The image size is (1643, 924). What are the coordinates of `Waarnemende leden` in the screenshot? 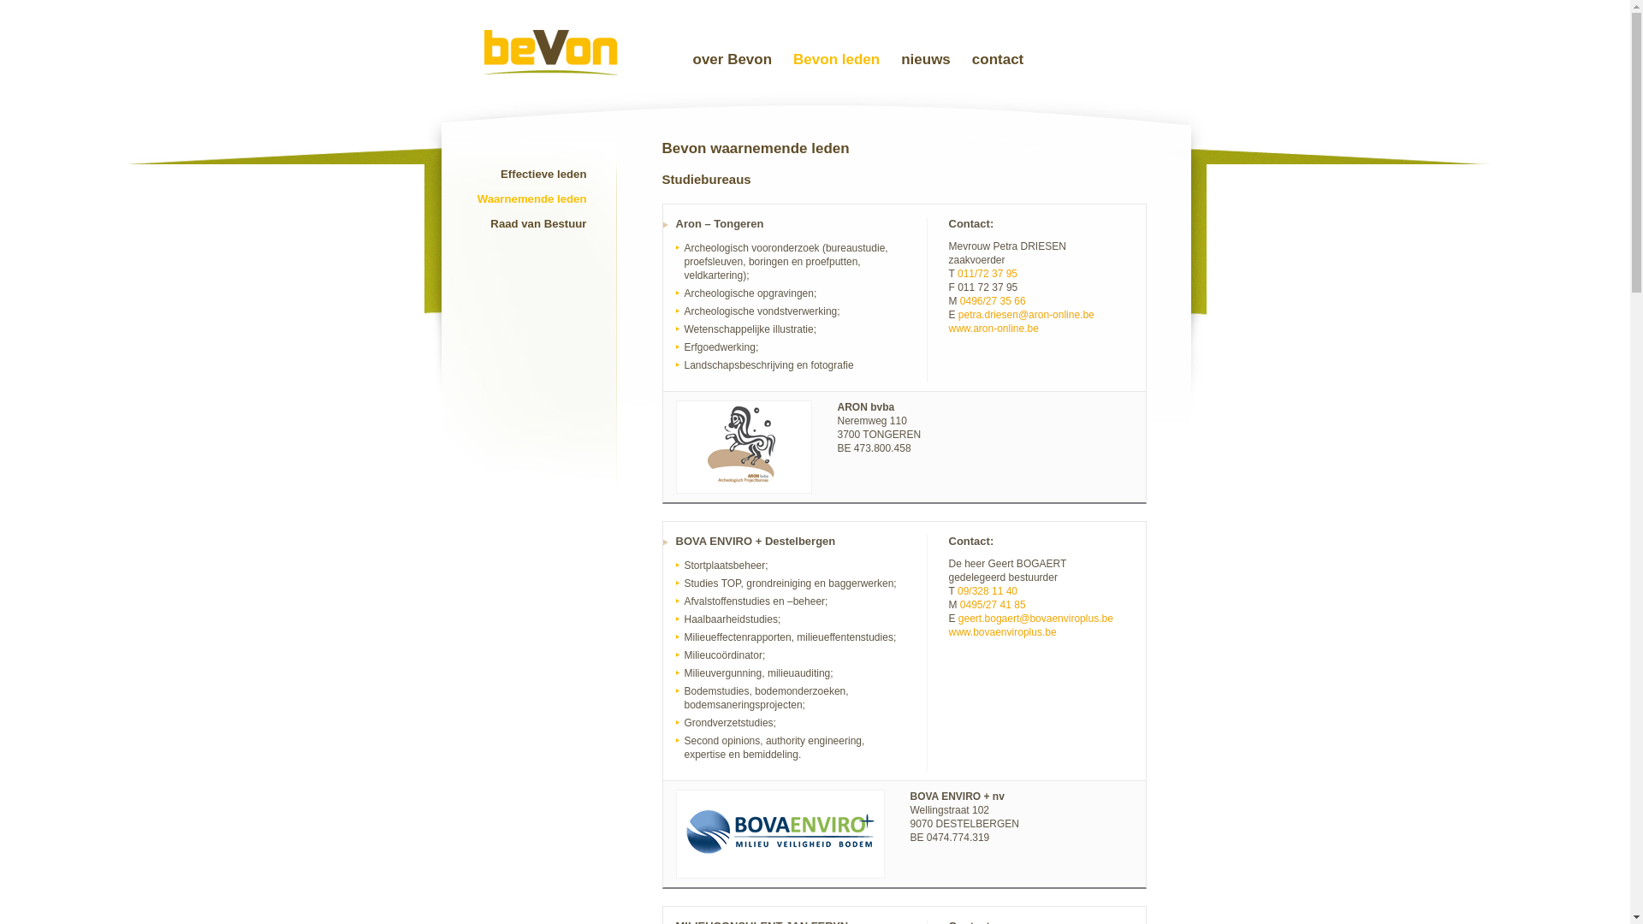 It's located at (532, 198).